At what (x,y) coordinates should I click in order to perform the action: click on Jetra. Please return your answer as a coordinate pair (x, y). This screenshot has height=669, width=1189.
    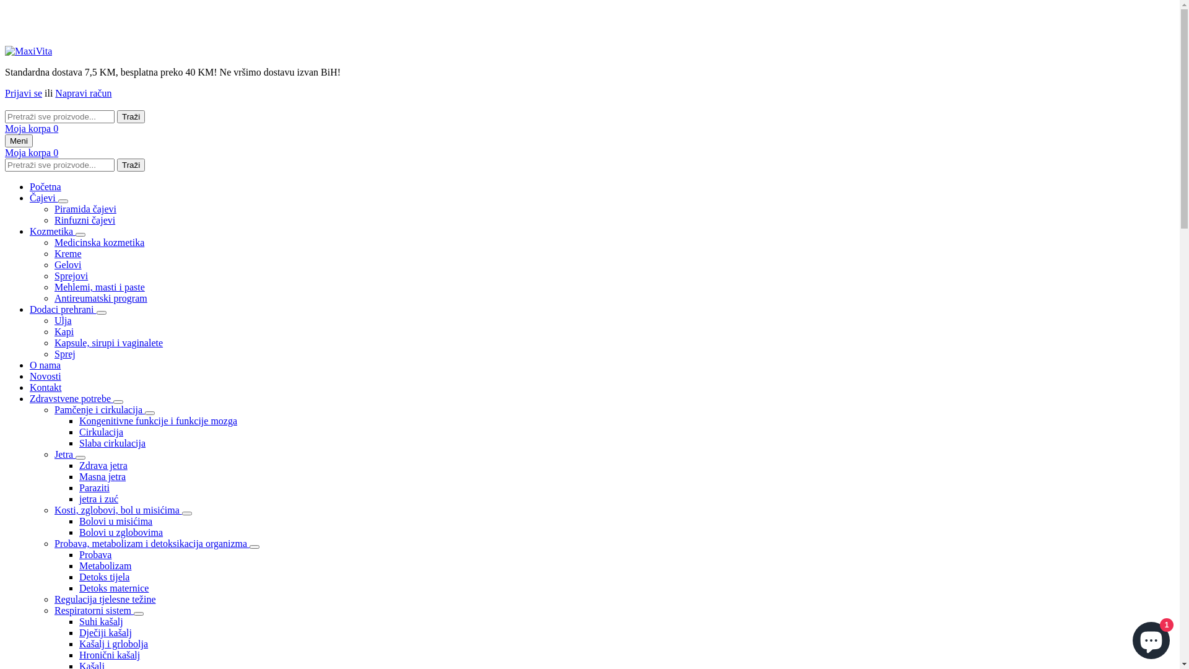
    Looking at the image, I should click on (65, 455).